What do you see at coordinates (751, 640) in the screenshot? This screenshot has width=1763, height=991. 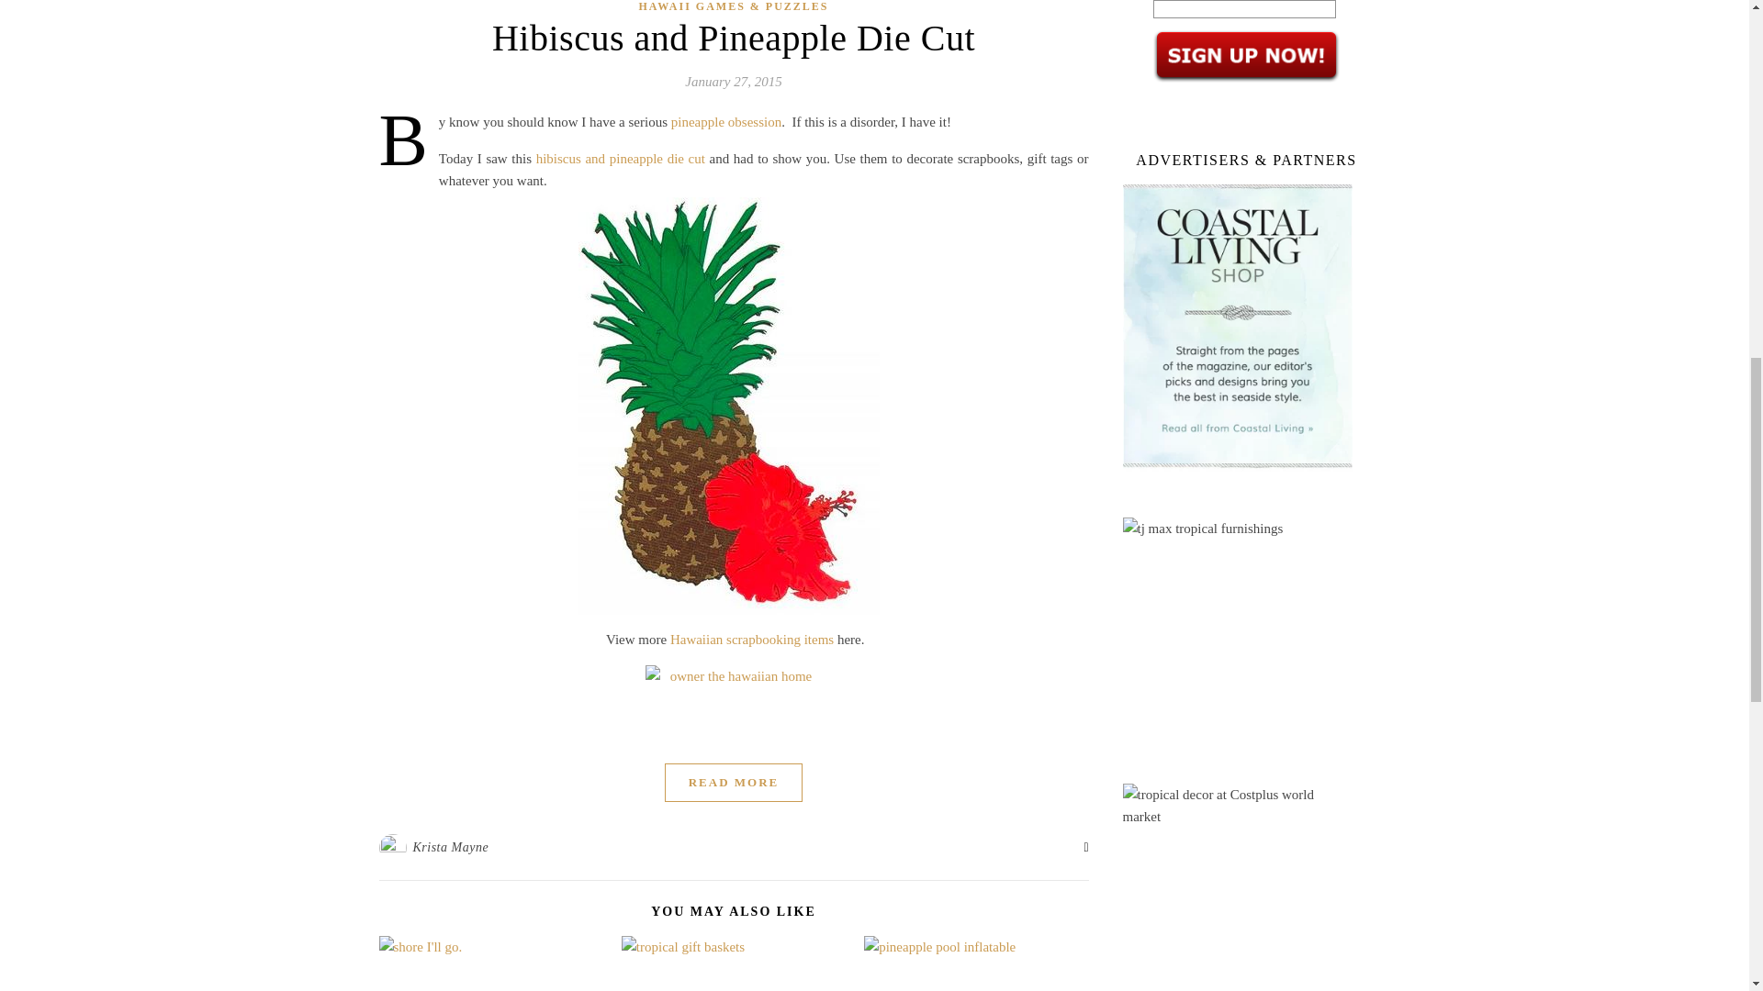 I see `Hawaiian scrapbooking items` at bounding box center [751, 640].